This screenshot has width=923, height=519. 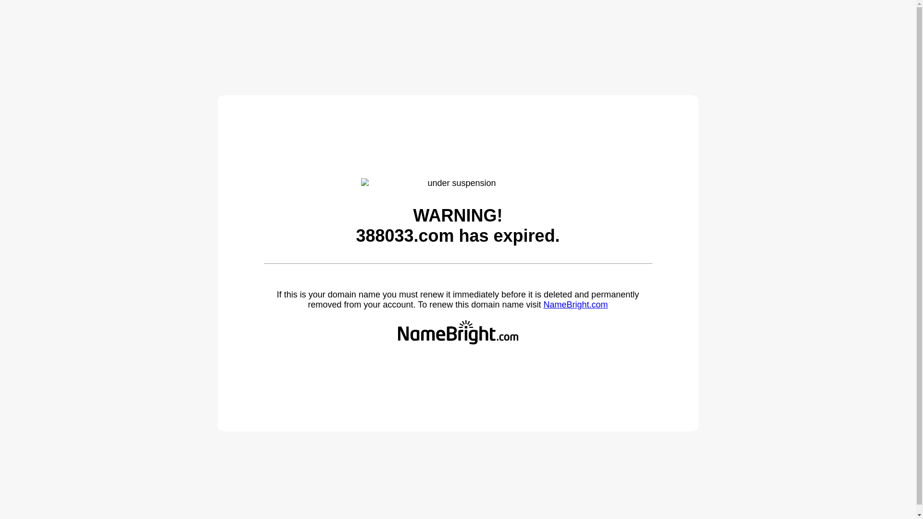 I want to click on NameBright.com, so click(x=575, y=305).